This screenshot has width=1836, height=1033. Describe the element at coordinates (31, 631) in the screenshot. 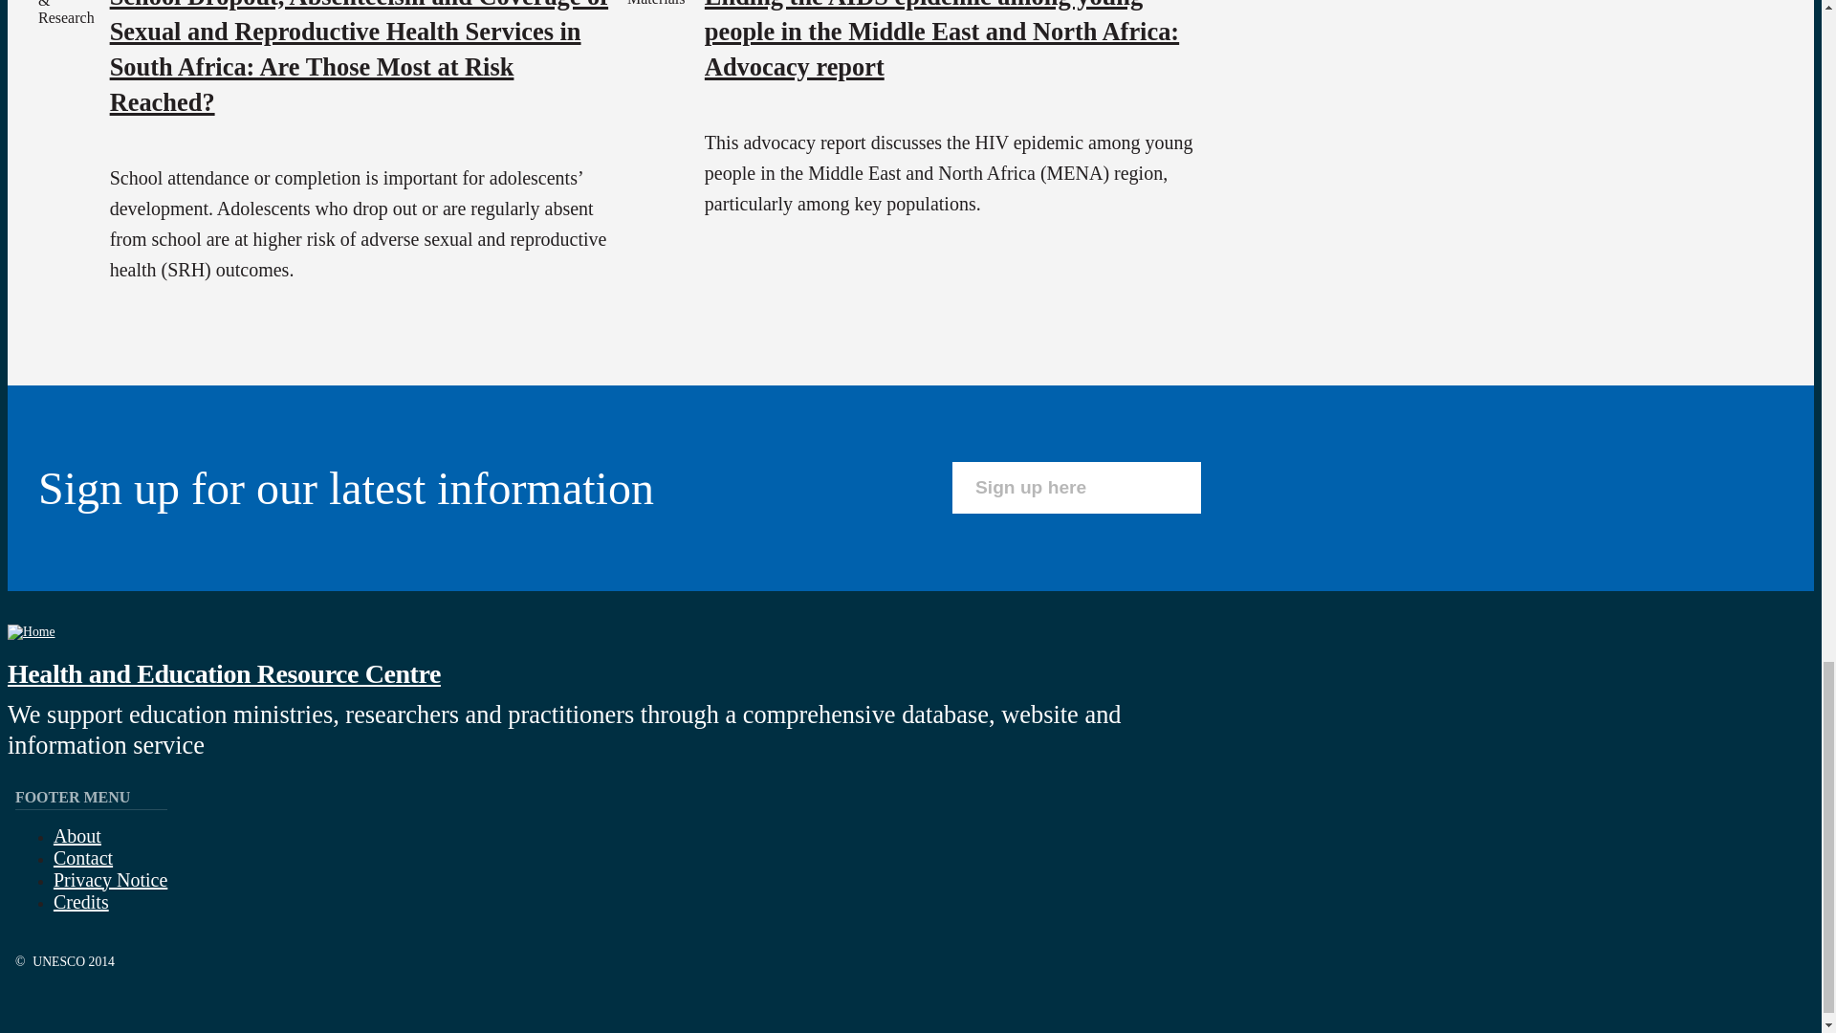

I see `Home` at that location.